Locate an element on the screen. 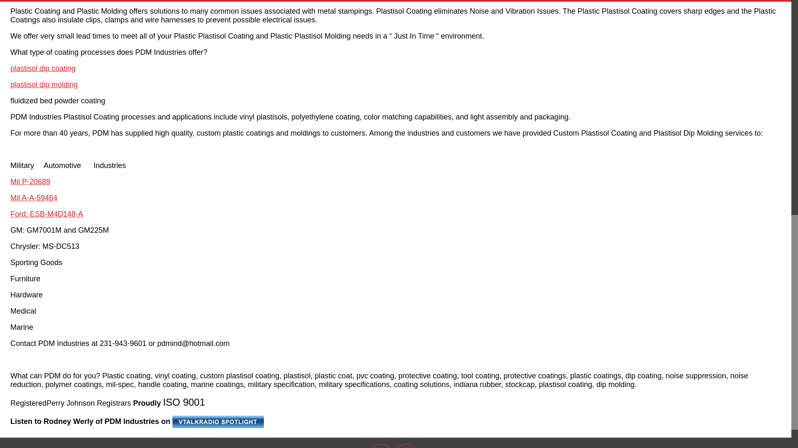 The height and width of the screenshot is (448, 798). Ford: ESB-M4D148-A is located at coordinates (47, 214).